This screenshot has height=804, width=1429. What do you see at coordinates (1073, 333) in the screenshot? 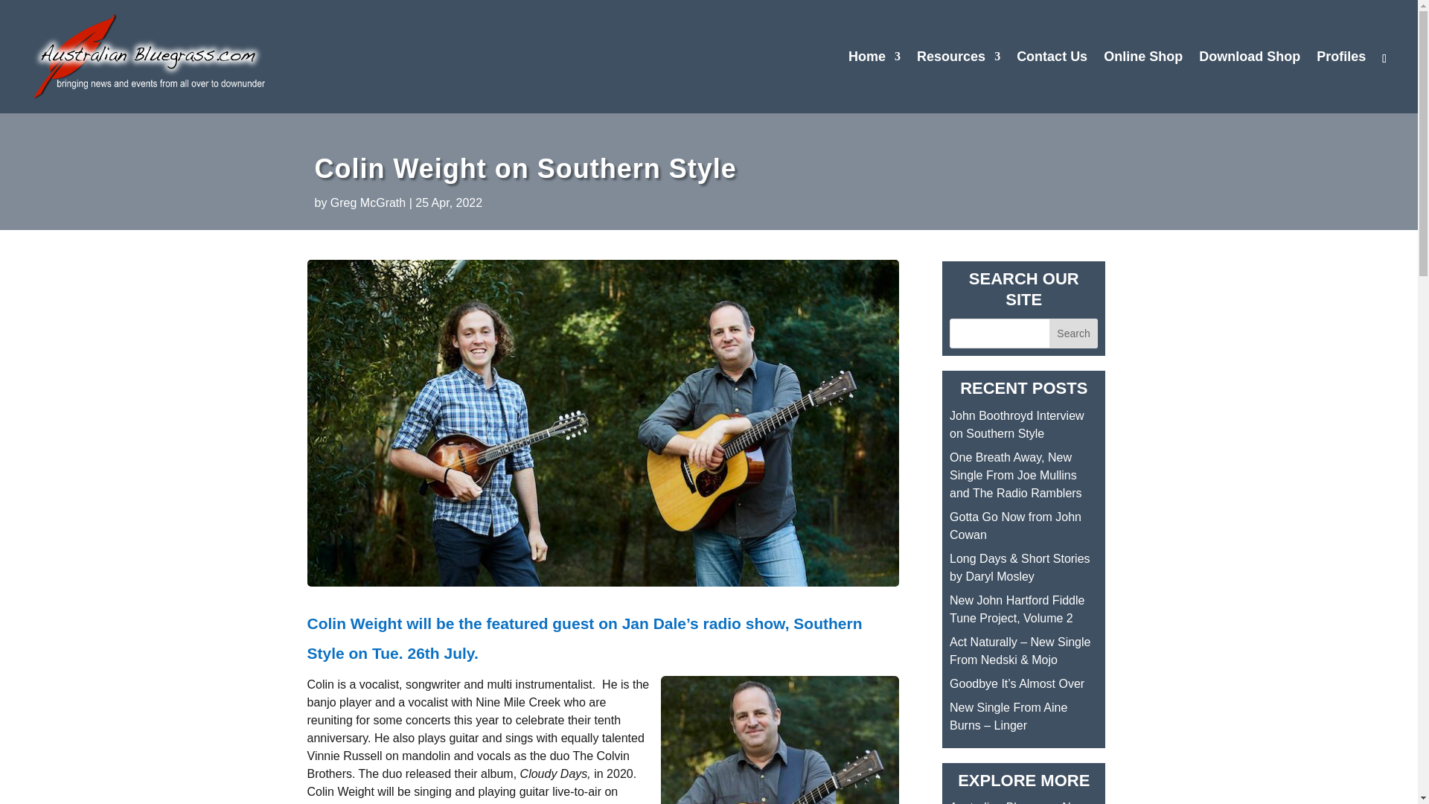
I see `Search` at bounding box center [1073, 333].